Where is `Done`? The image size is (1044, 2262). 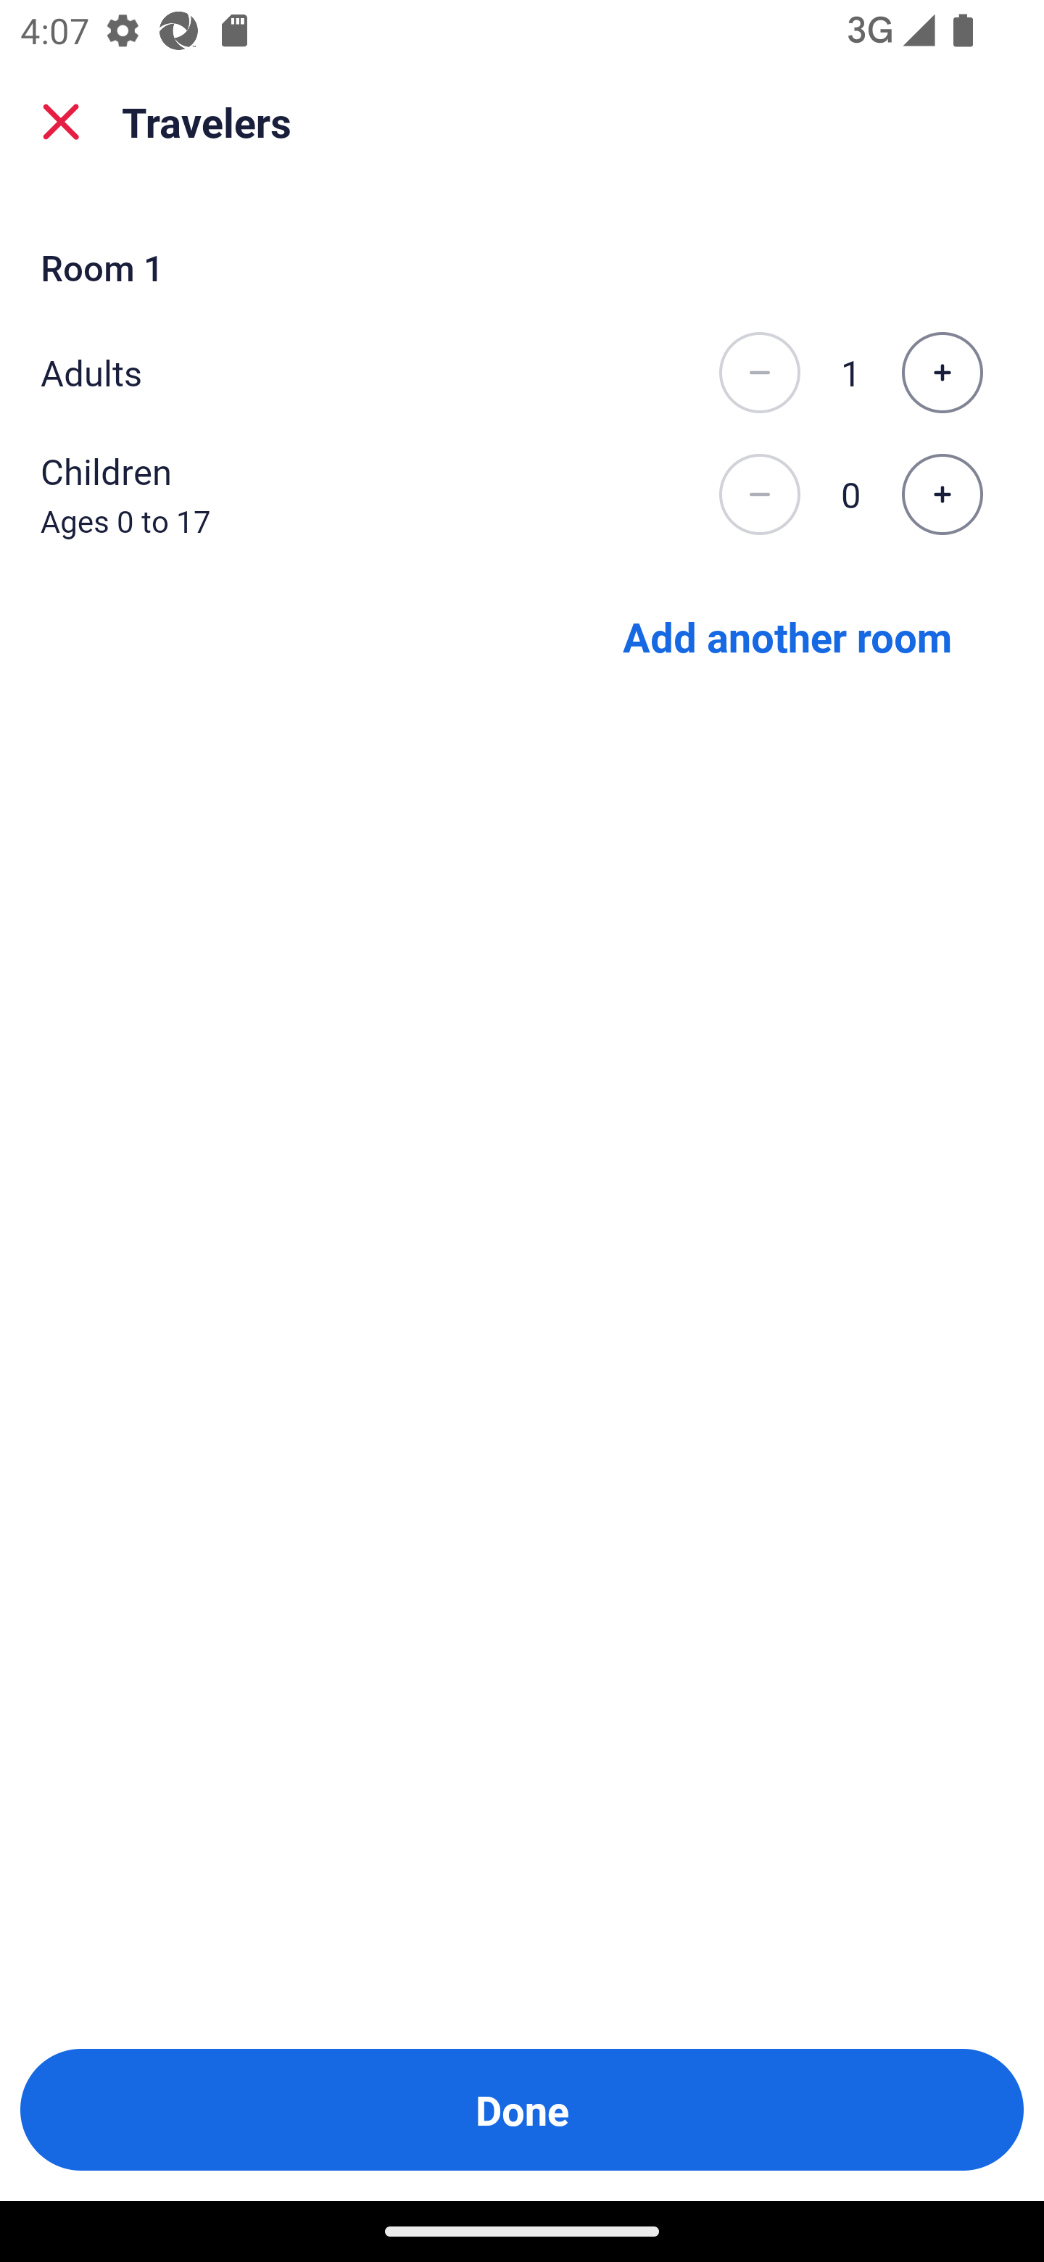 Done is located at coordinates (522, 2110).